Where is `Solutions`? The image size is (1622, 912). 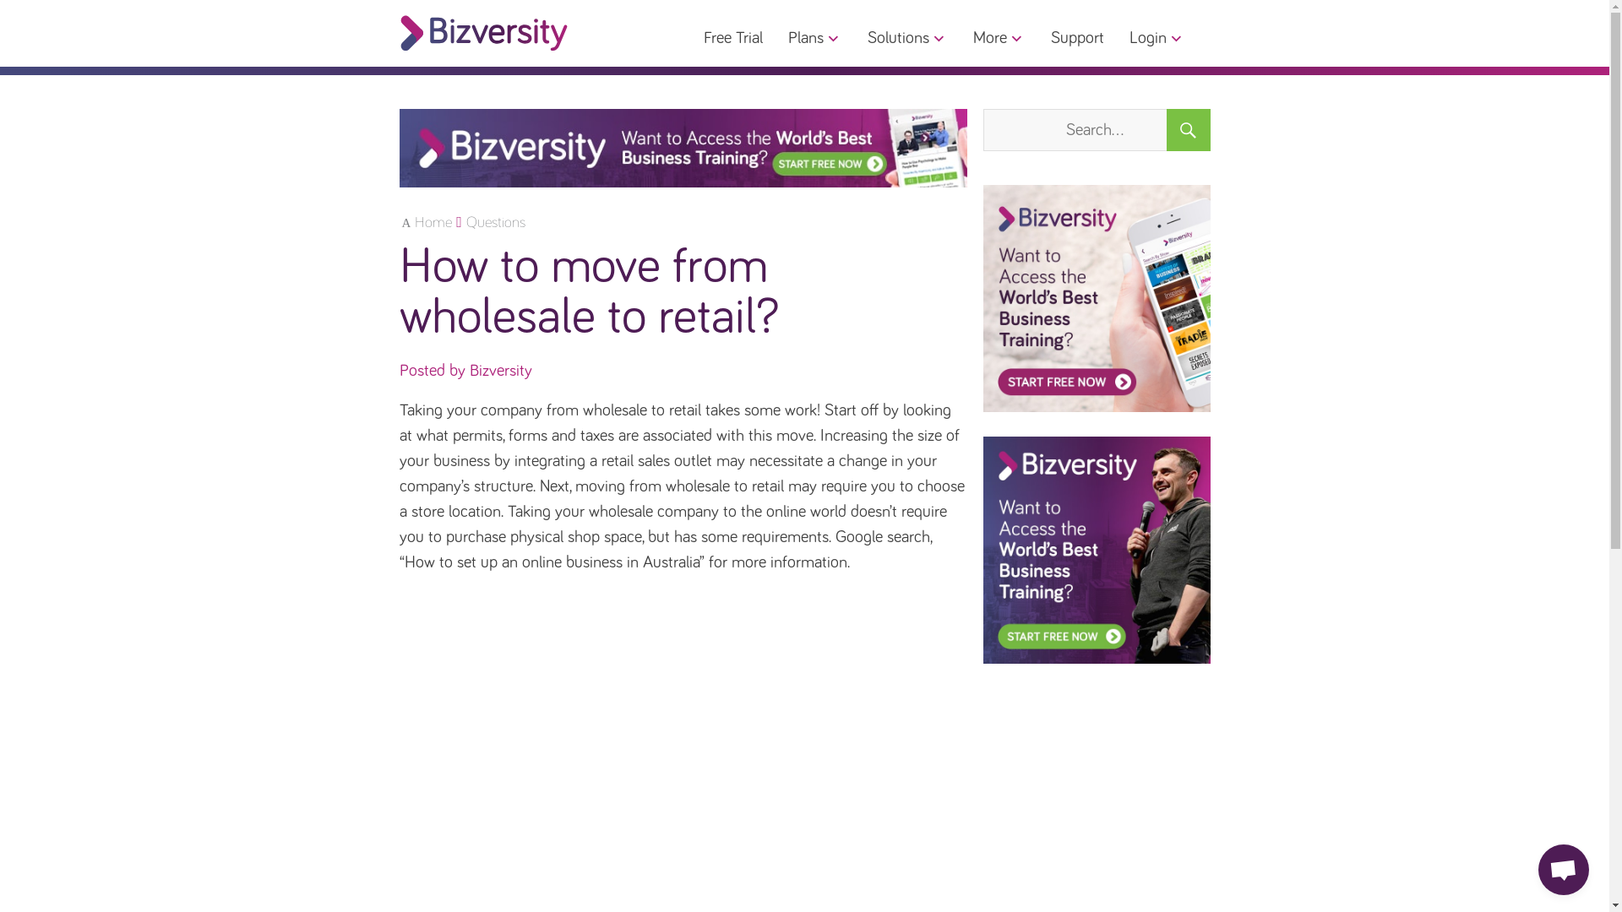 Solutions is located at coordinates (906, 38).